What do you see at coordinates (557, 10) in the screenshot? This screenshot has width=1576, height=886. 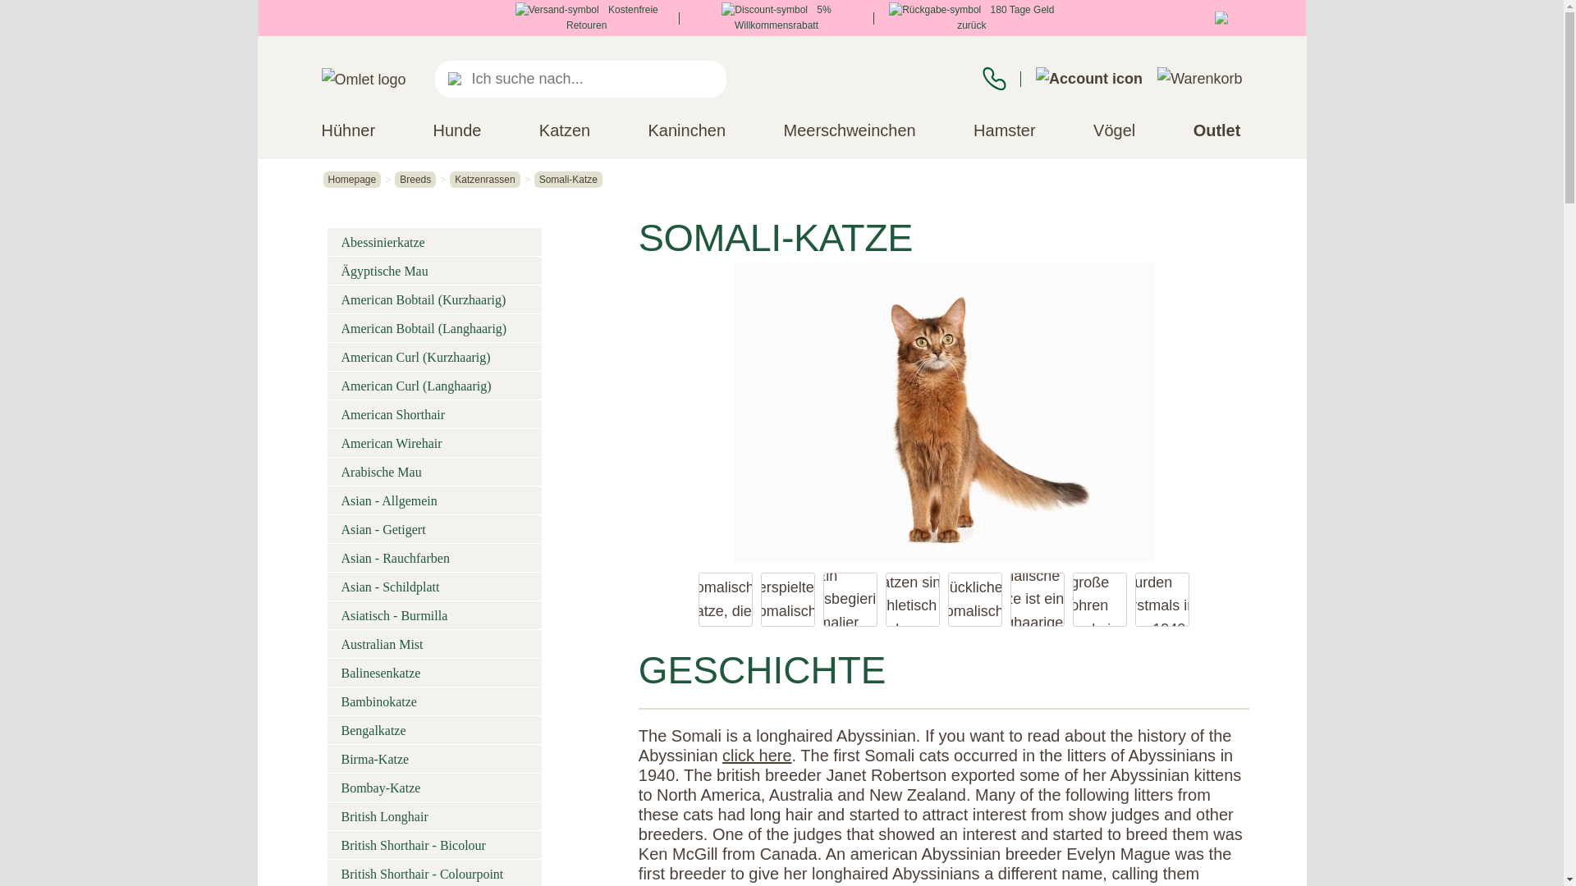 I see `Versand` at bounding box center [557, 10].